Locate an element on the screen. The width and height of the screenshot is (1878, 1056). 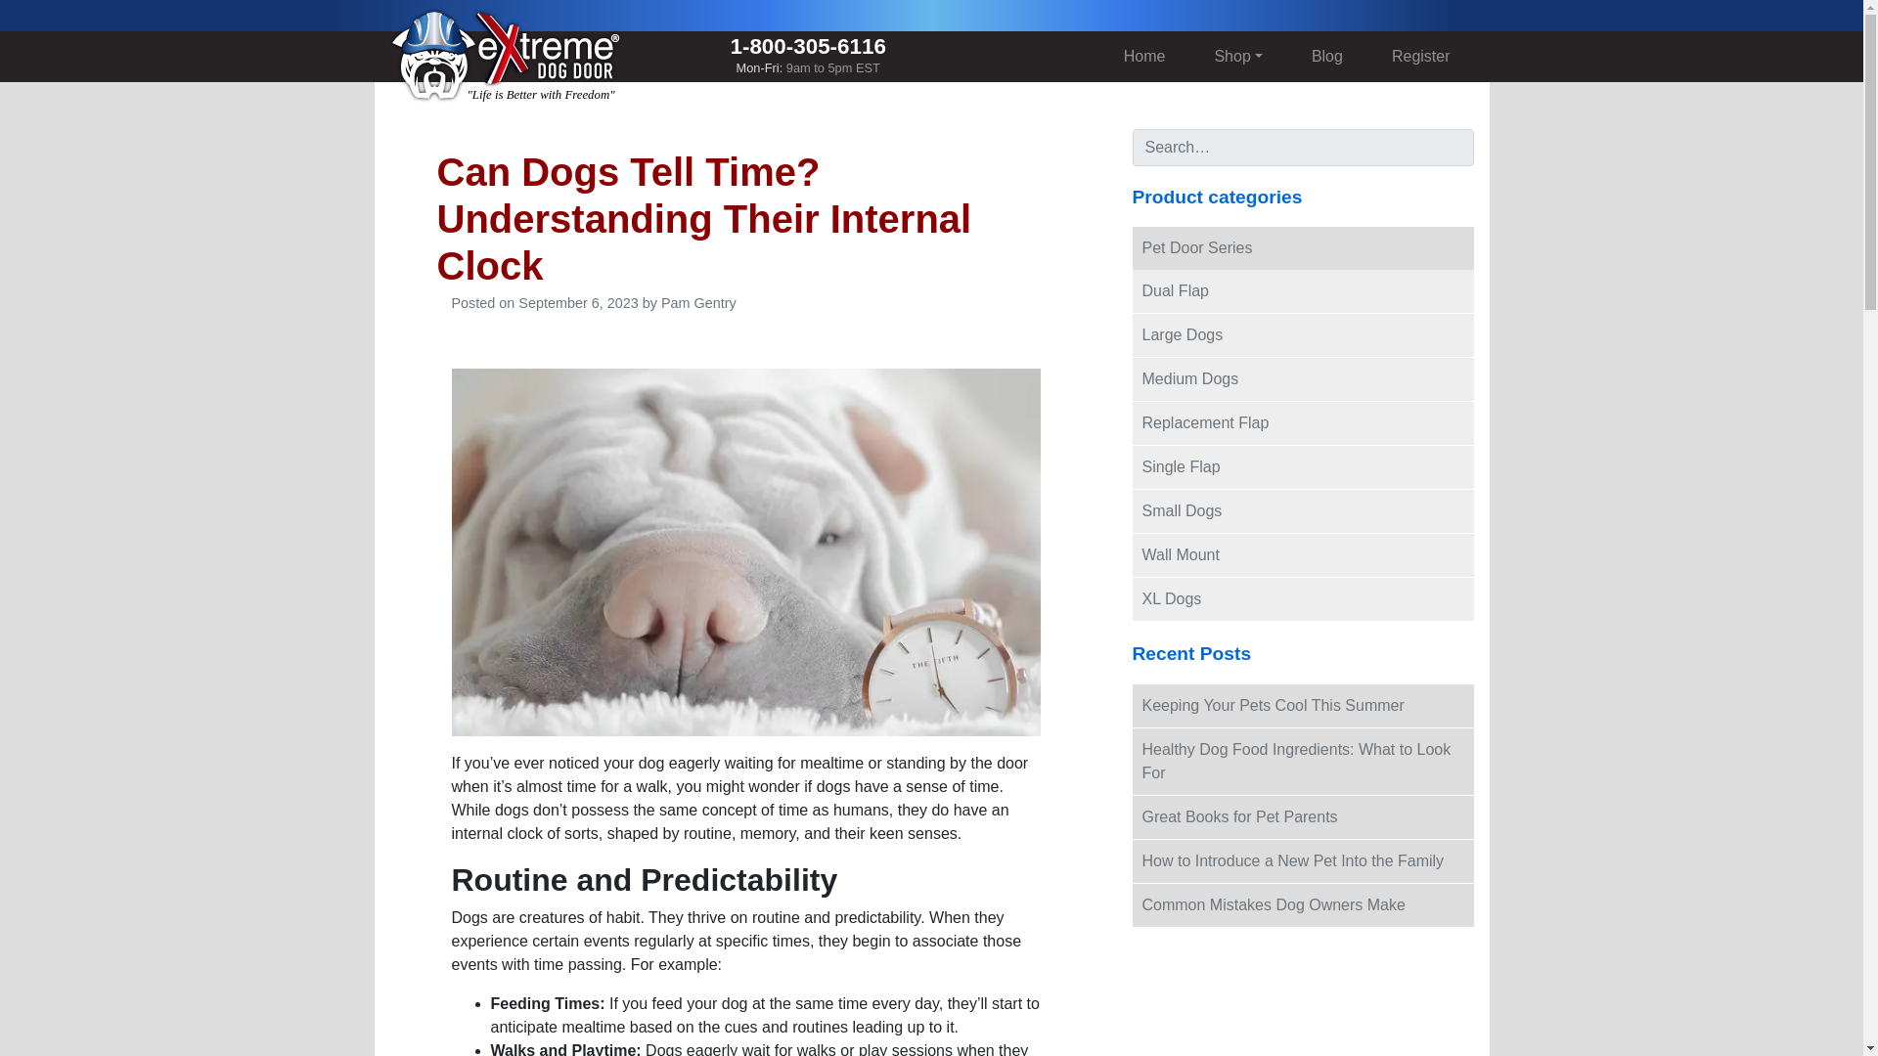
September 6, 2023 is located at coordinates (577, 303).